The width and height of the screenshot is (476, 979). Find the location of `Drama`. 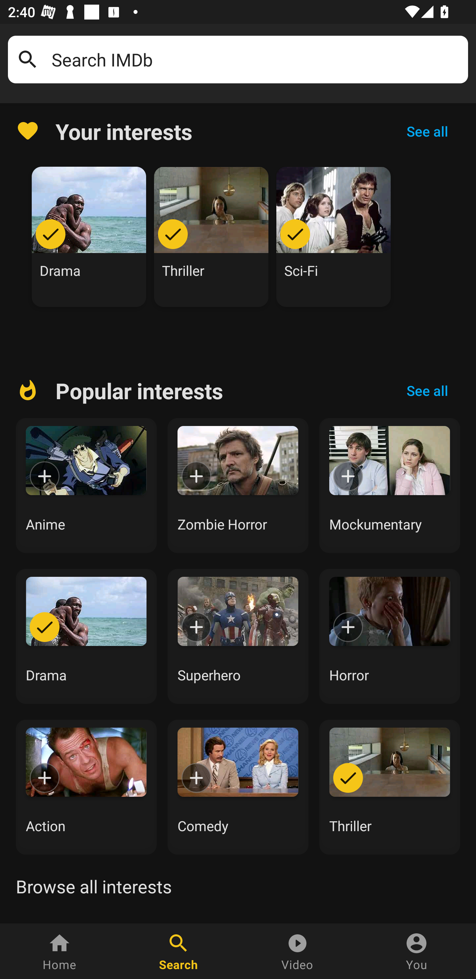

Drama is located at coordinates (89, 237).